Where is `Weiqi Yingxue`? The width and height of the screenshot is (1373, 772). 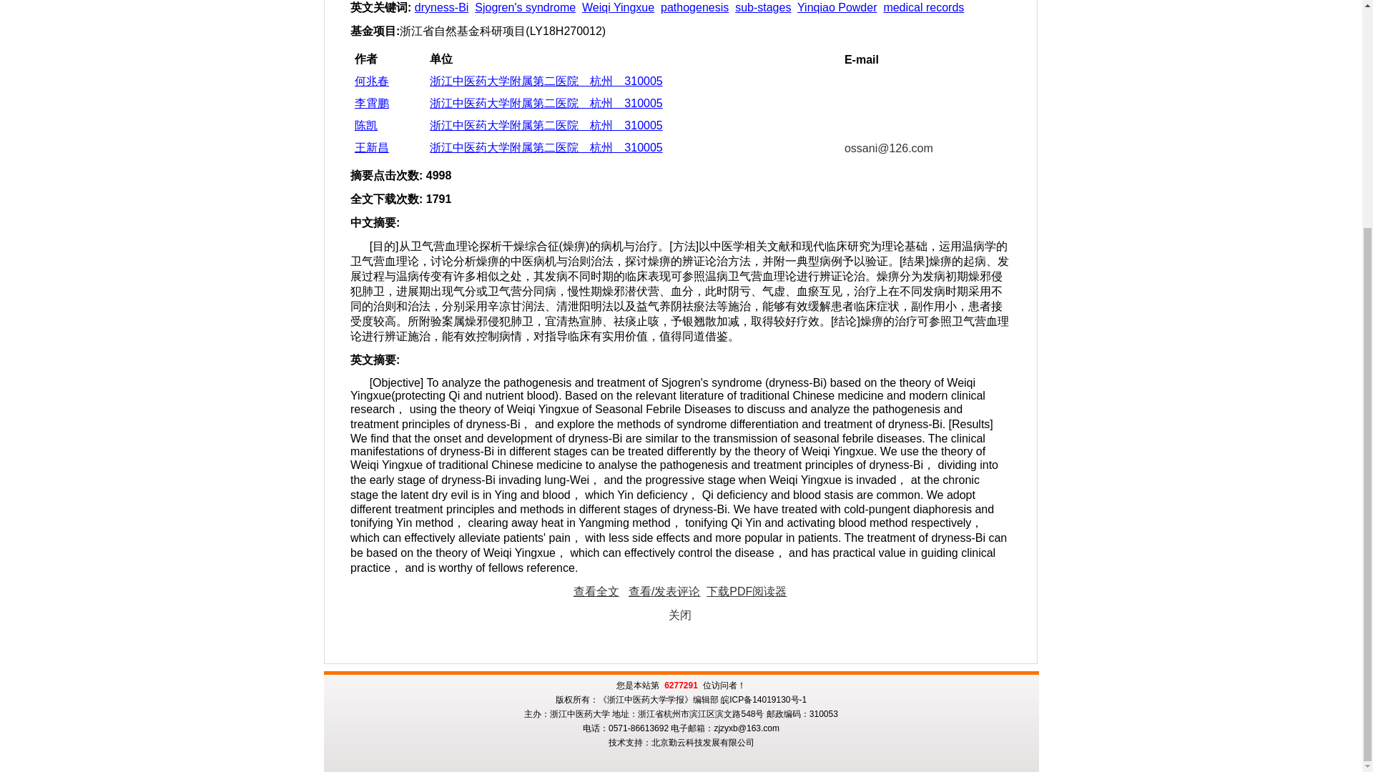
Weiqi Yingxue is located at coordinates (618, 7).